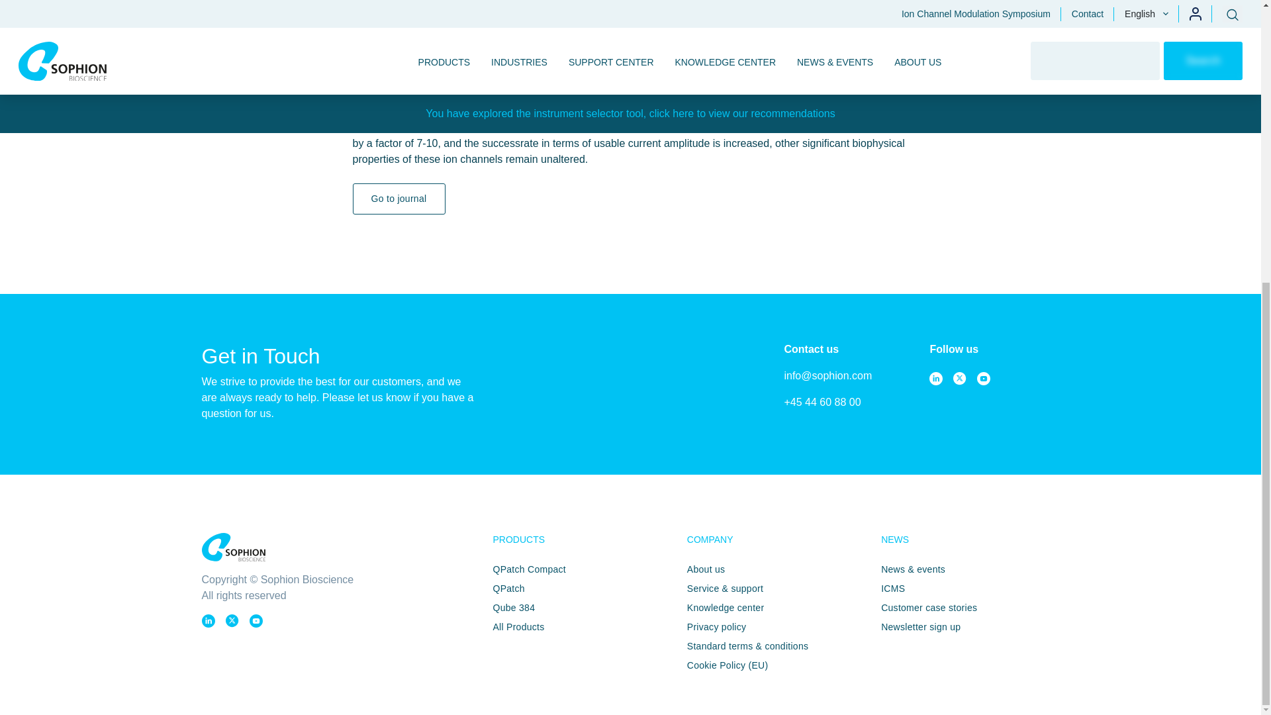 Image resolution: width=1271 pixels, height=715 pixels. What do you see at coordinates (984, 379) in the screenshot?
I see `Visit our youtube page` at bounding box center [984, 379].